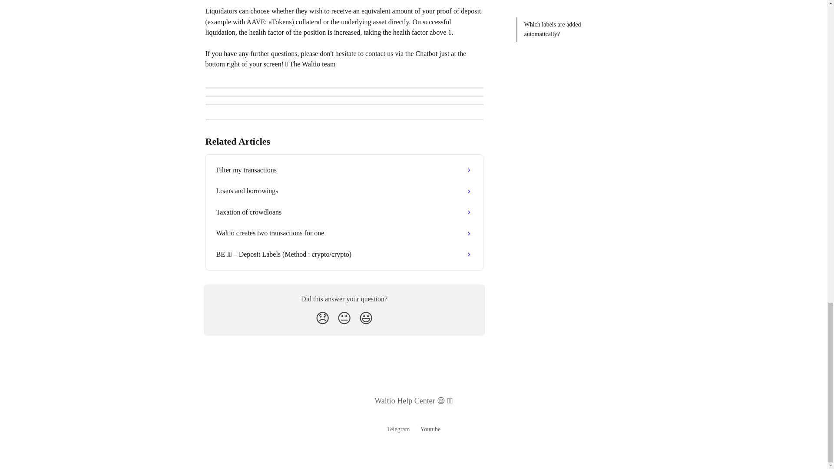  What do you see at coordinates (344, 191) in the screenshot?
I see `Loans and borrowings` at bounding box center [344, 191].